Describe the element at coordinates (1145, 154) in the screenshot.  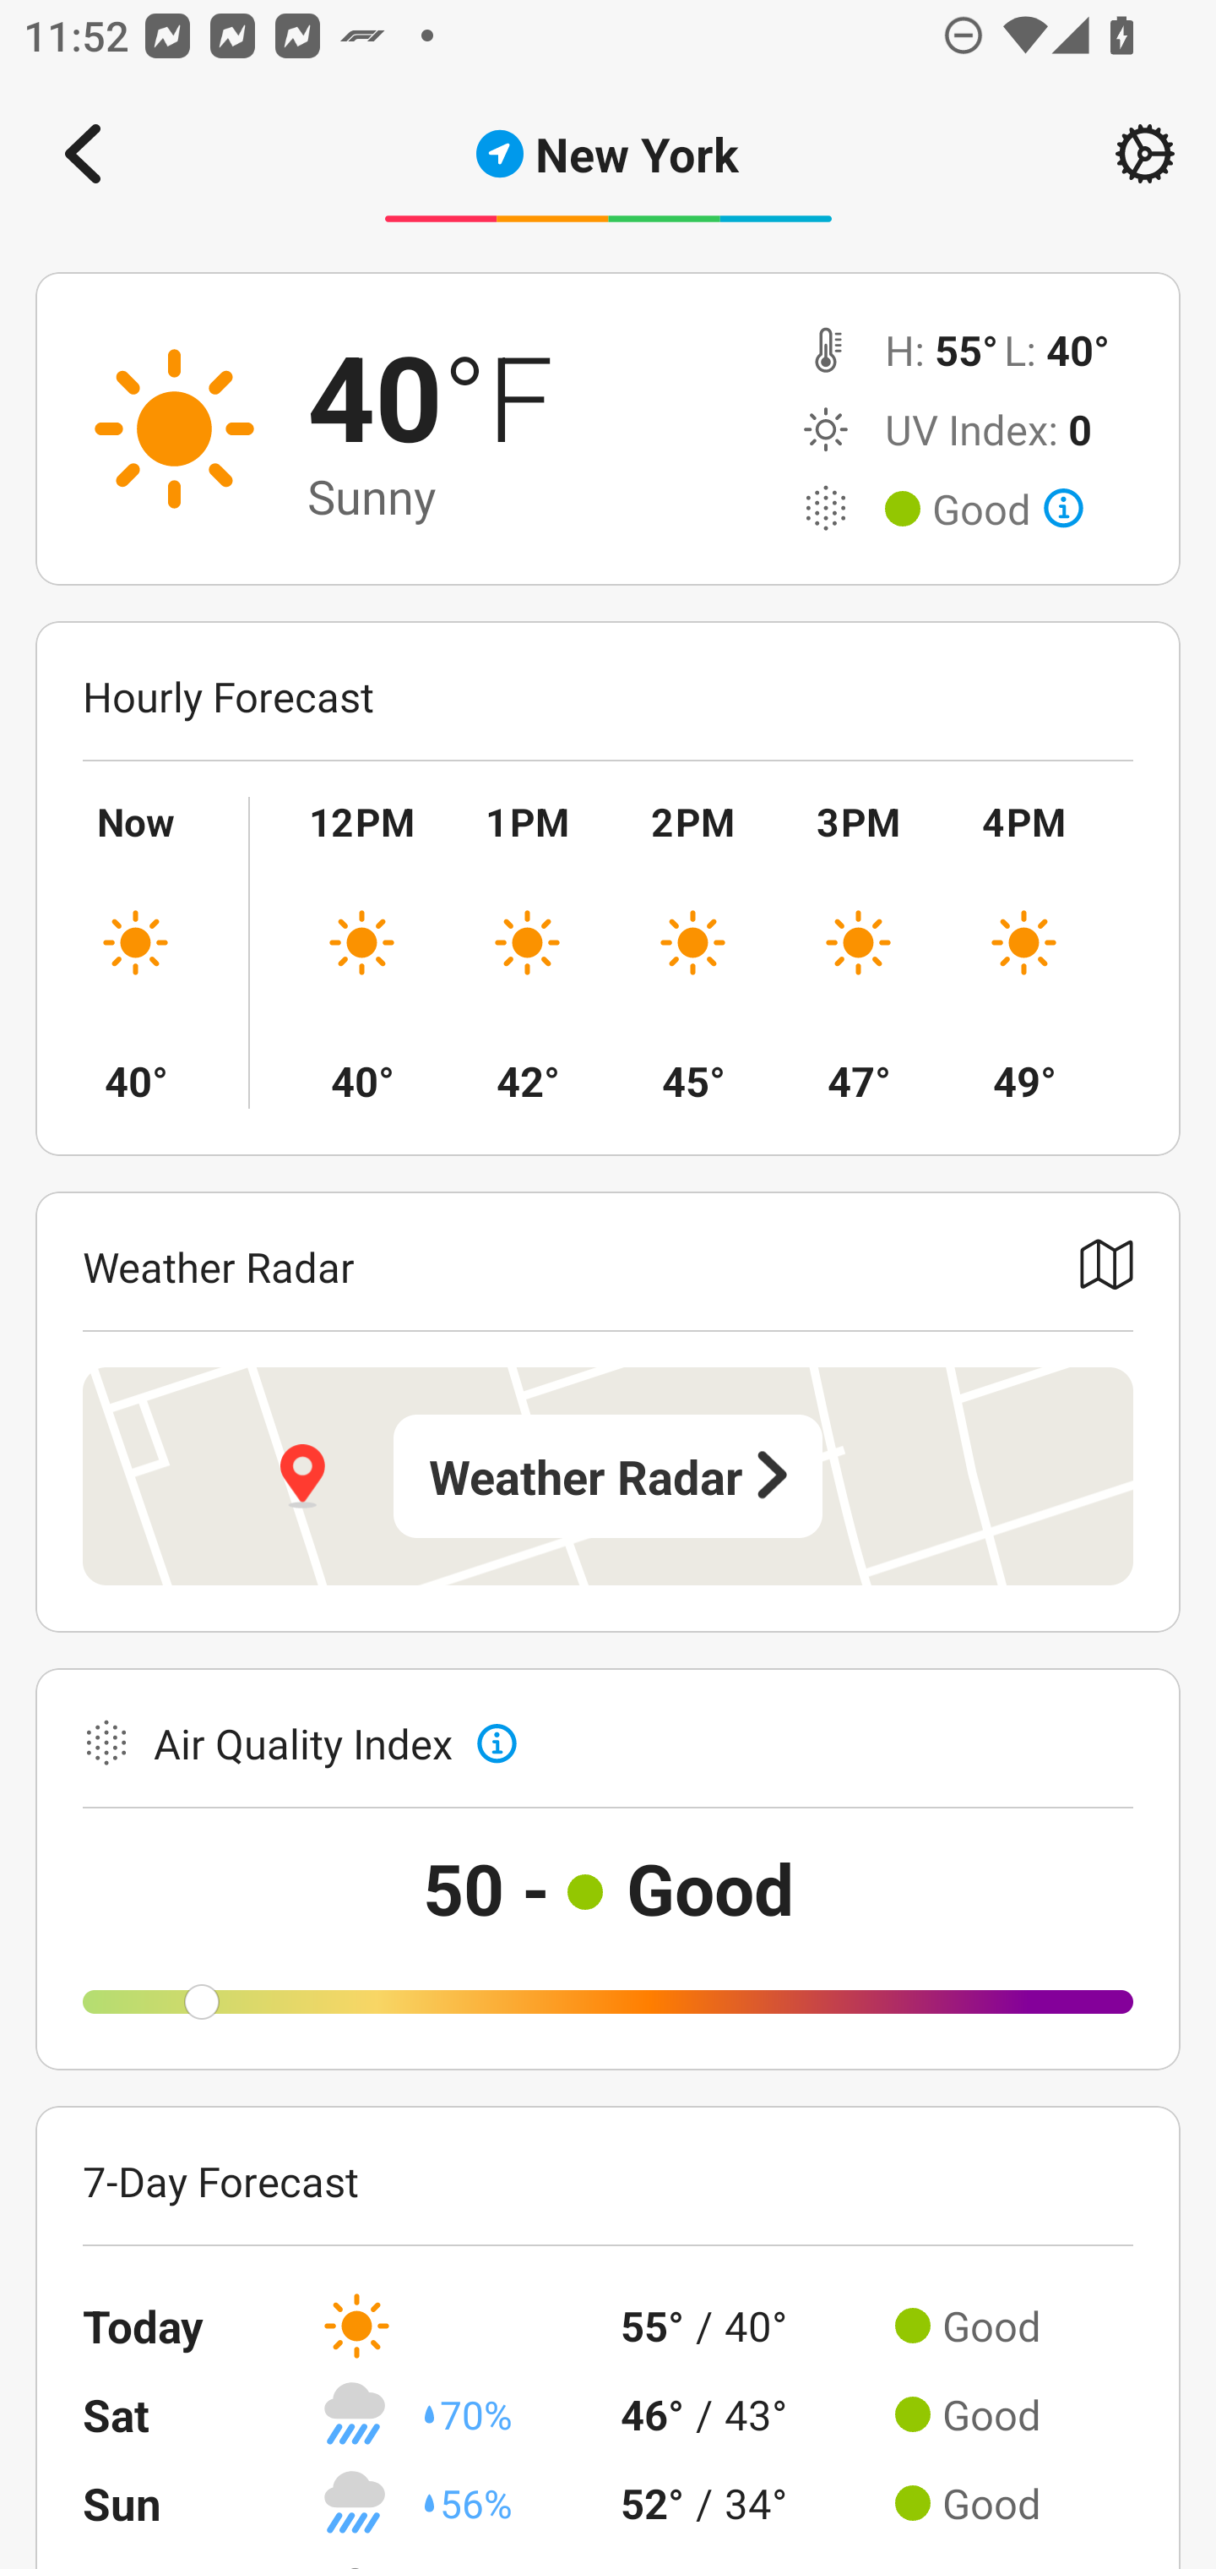
I see `Setting` at that location.